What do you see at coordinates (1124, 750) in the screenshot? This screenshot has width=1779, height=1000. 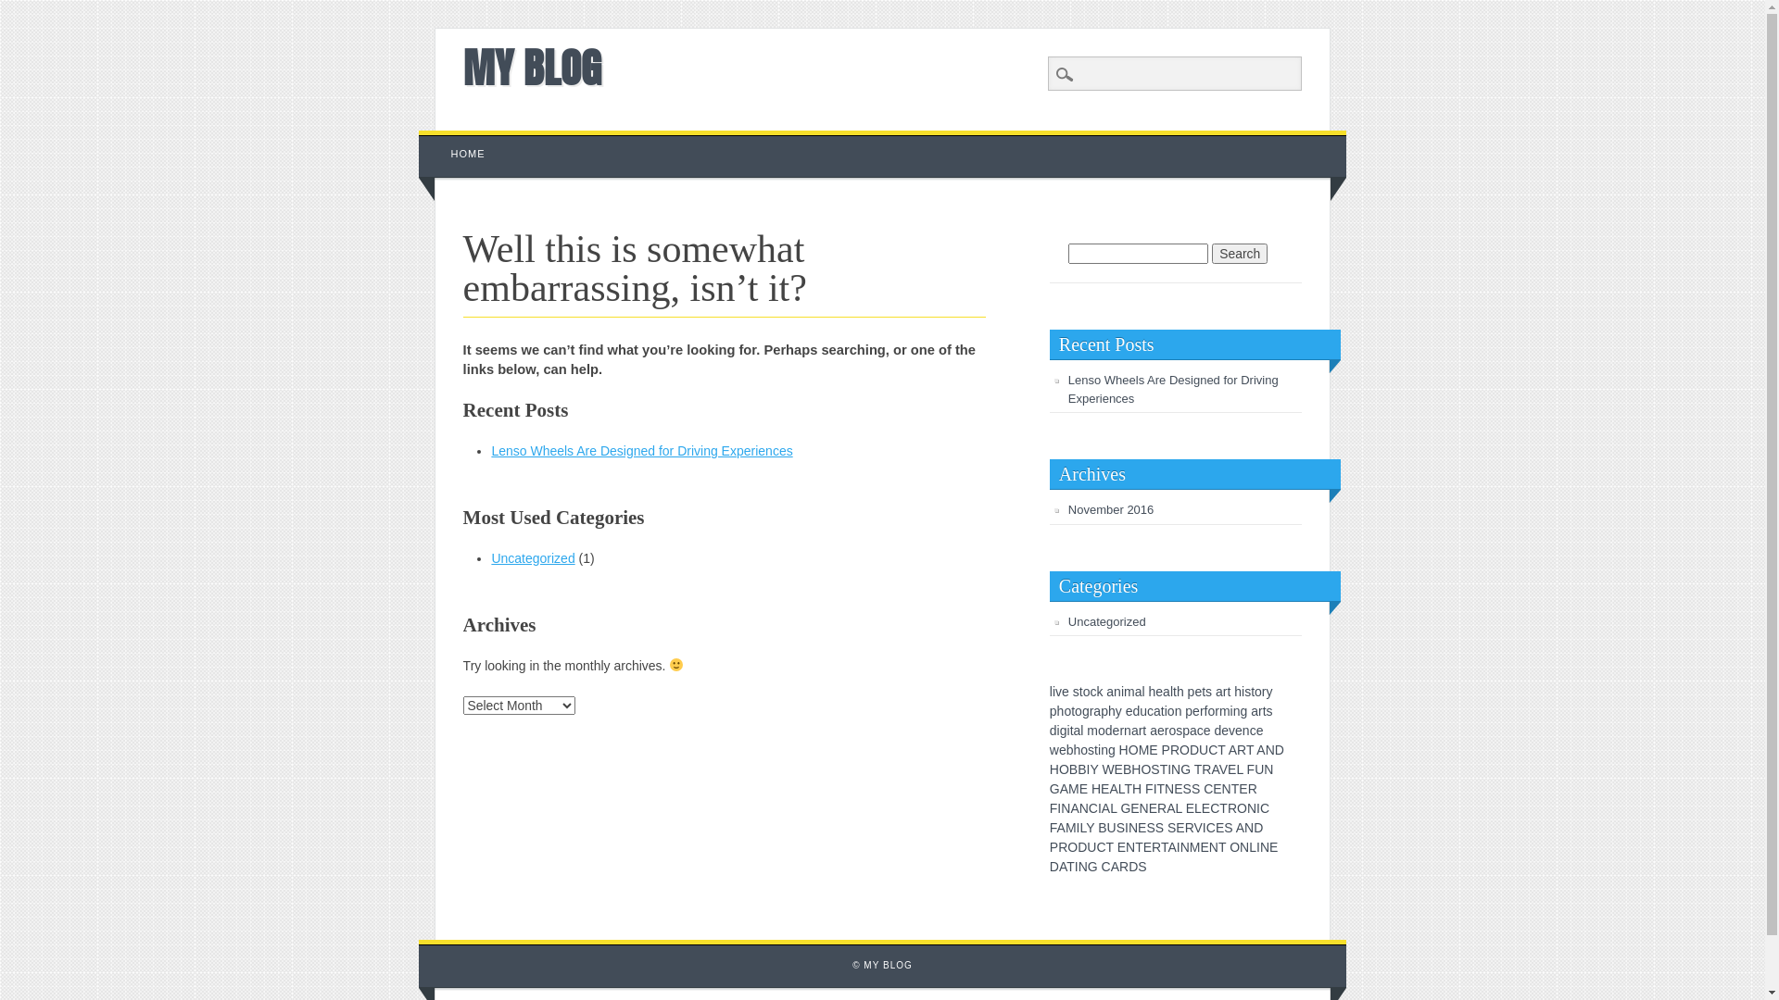 I see `H` at bounding box center [1124, 750].